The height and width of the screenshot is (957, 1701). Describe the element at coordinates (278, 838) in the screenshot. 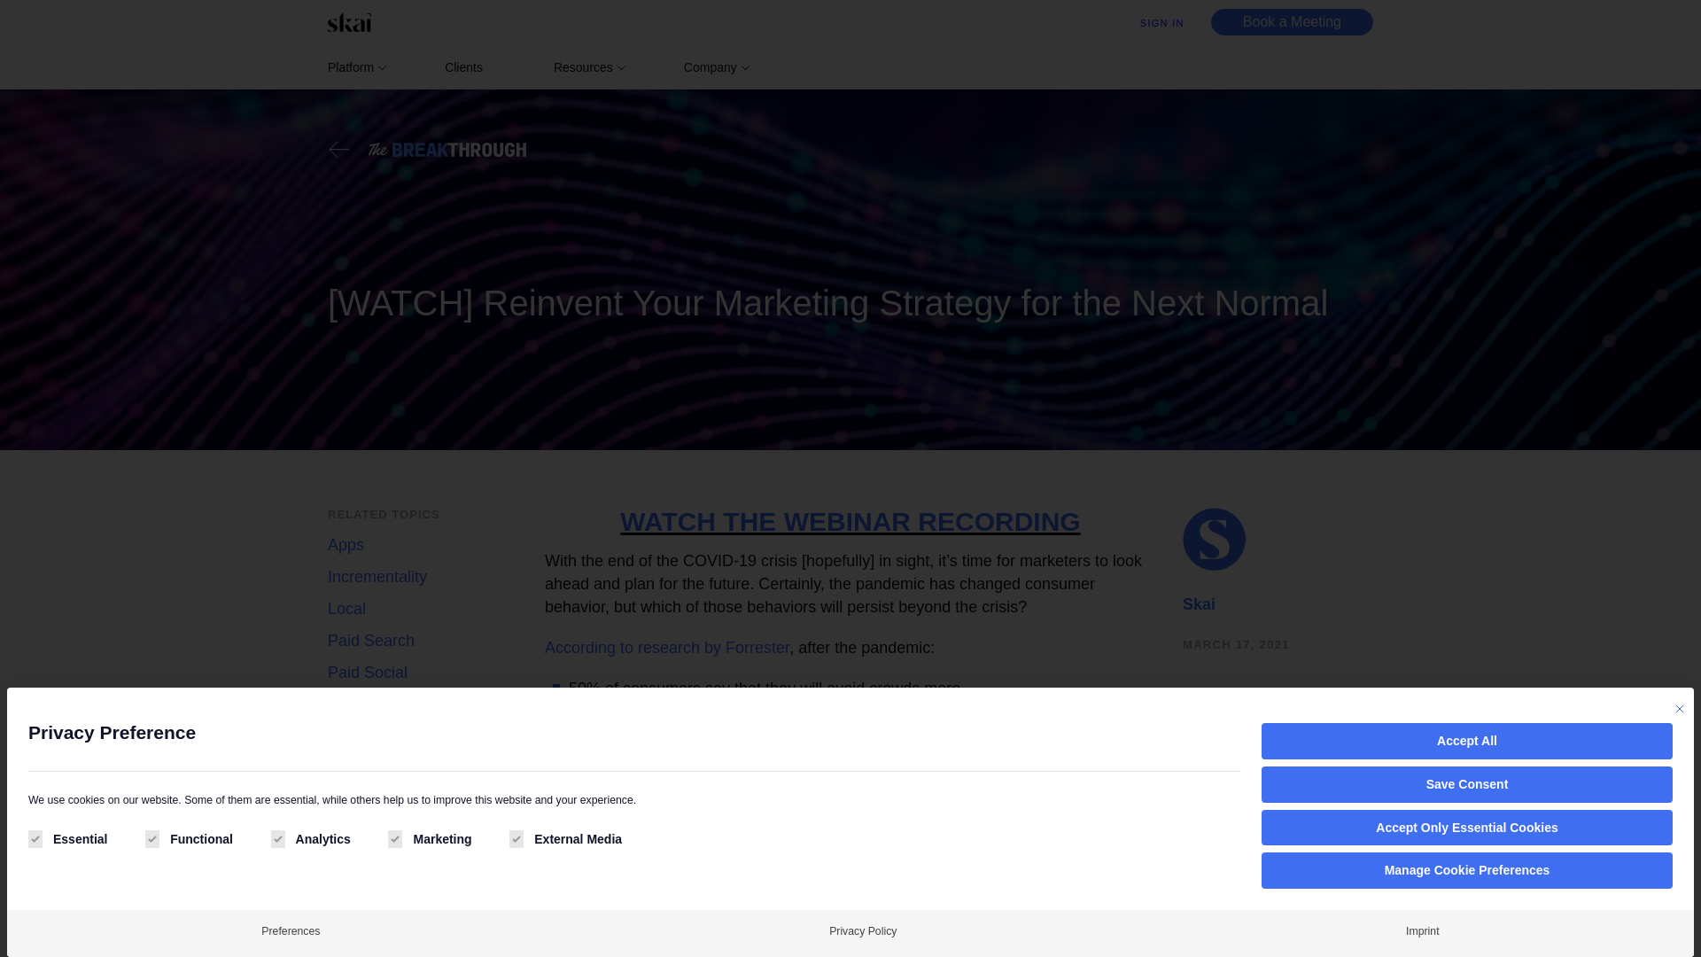

I see `on` at that location.